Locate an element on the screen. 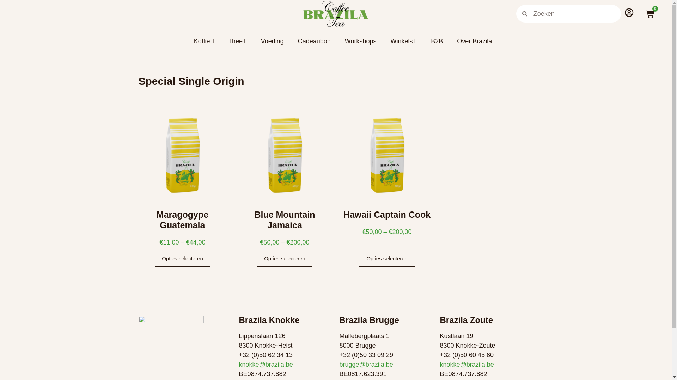 Image resolution: width=677 pixels, height=380 pixels. knokke@brazila.be is located at coordinates (266, 365).